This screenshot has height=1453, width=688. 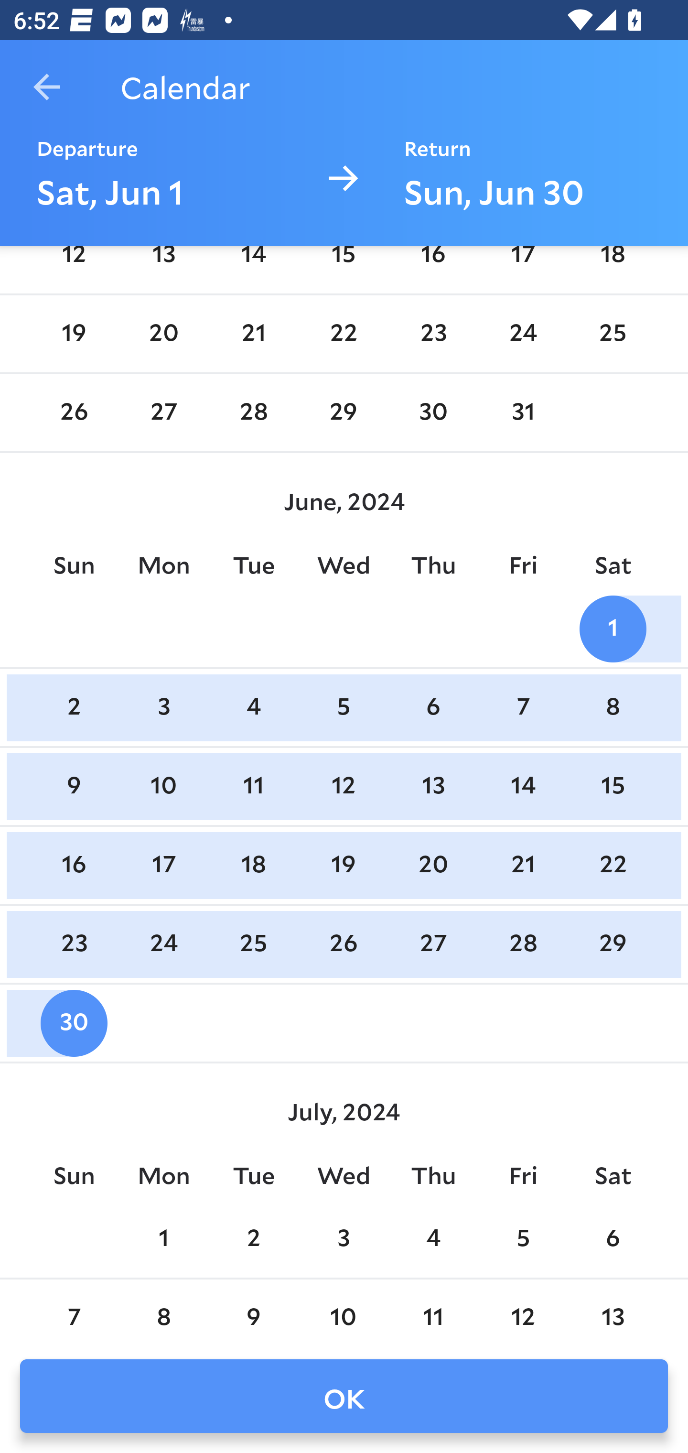 What do you see at coordinates (344, 944) in the screenshot?
I see `26` at bounding box center [344, 944].